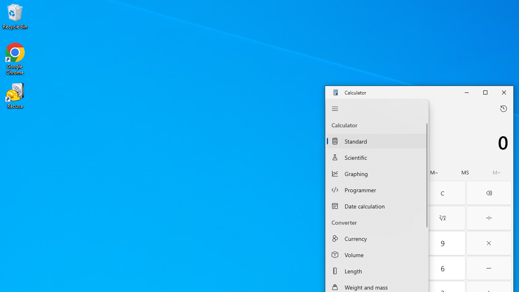 The width and height of the screenshot is (519, 292). What do you see at coordinates (434, 172) in the screenshot?
I see `Memory subtract` at bounding box center [434, 172].